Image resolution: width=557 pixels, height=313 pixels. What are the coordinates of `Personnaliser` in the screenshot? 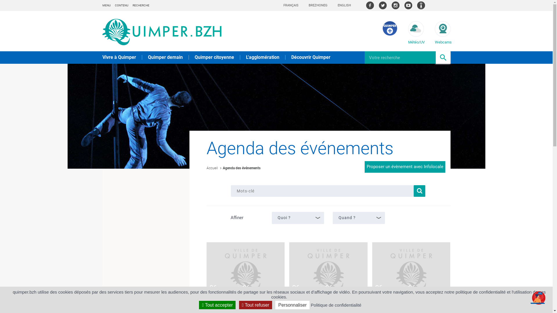 It's located at (292, 305).